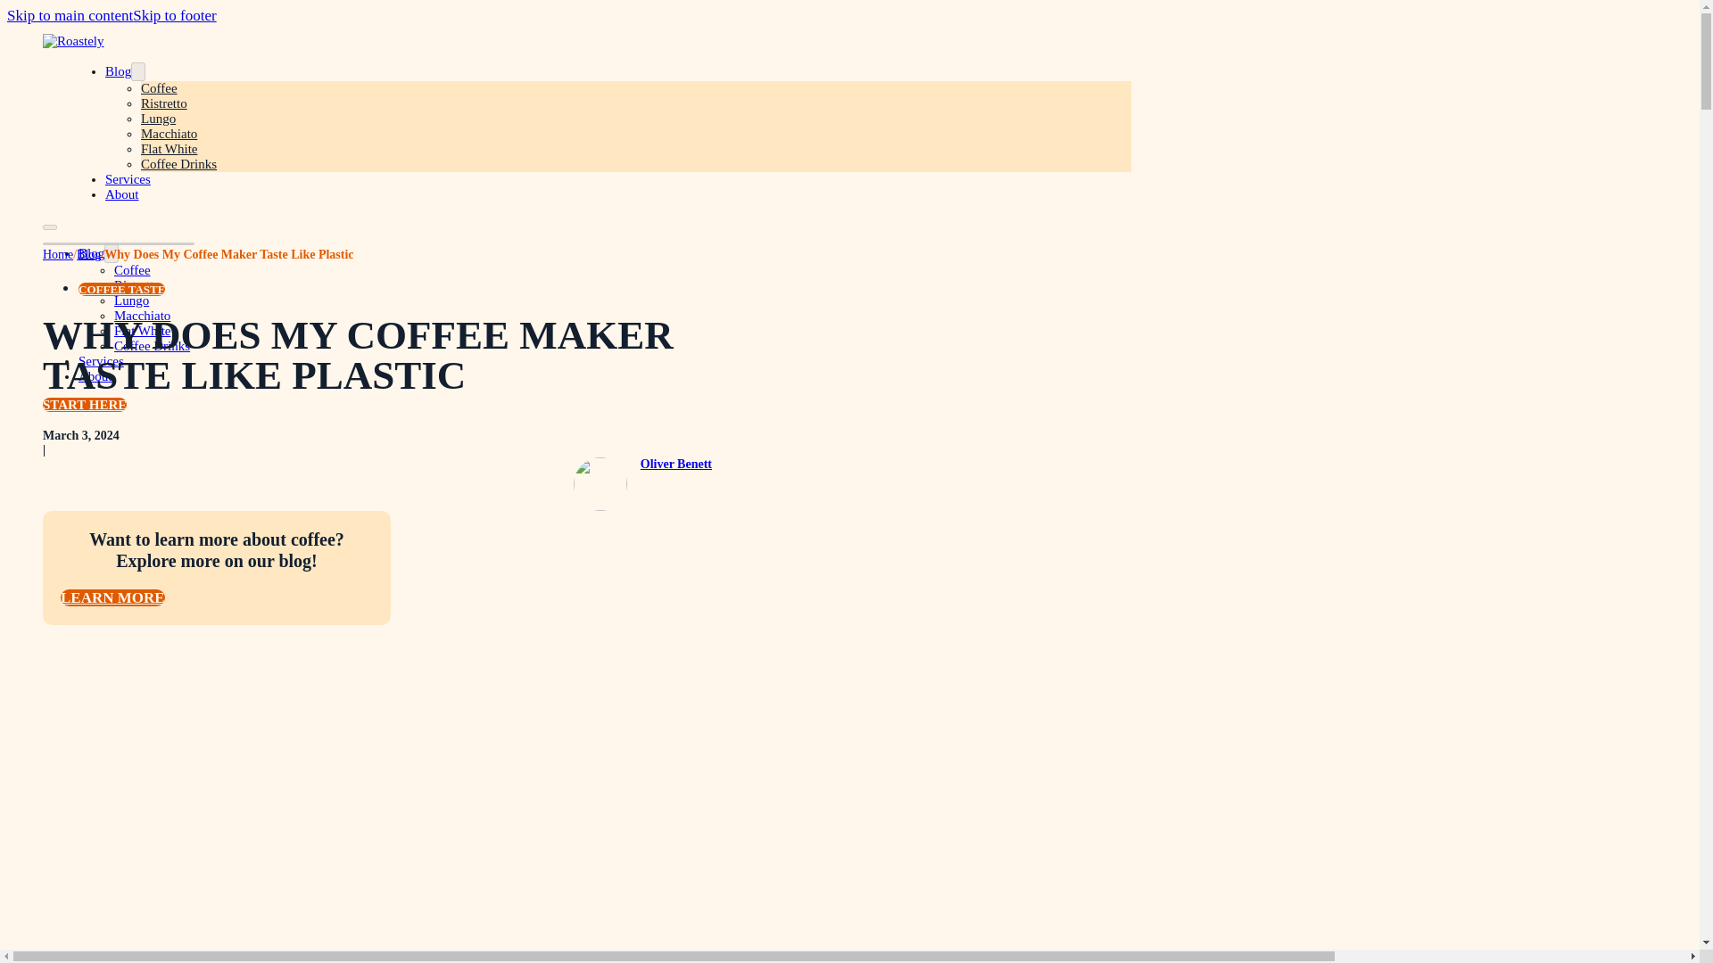 The width and height of the screenshot is (1713, 963). Describe the element at coordinates (58, 253) in the screenshot. I see `Home` at that location.